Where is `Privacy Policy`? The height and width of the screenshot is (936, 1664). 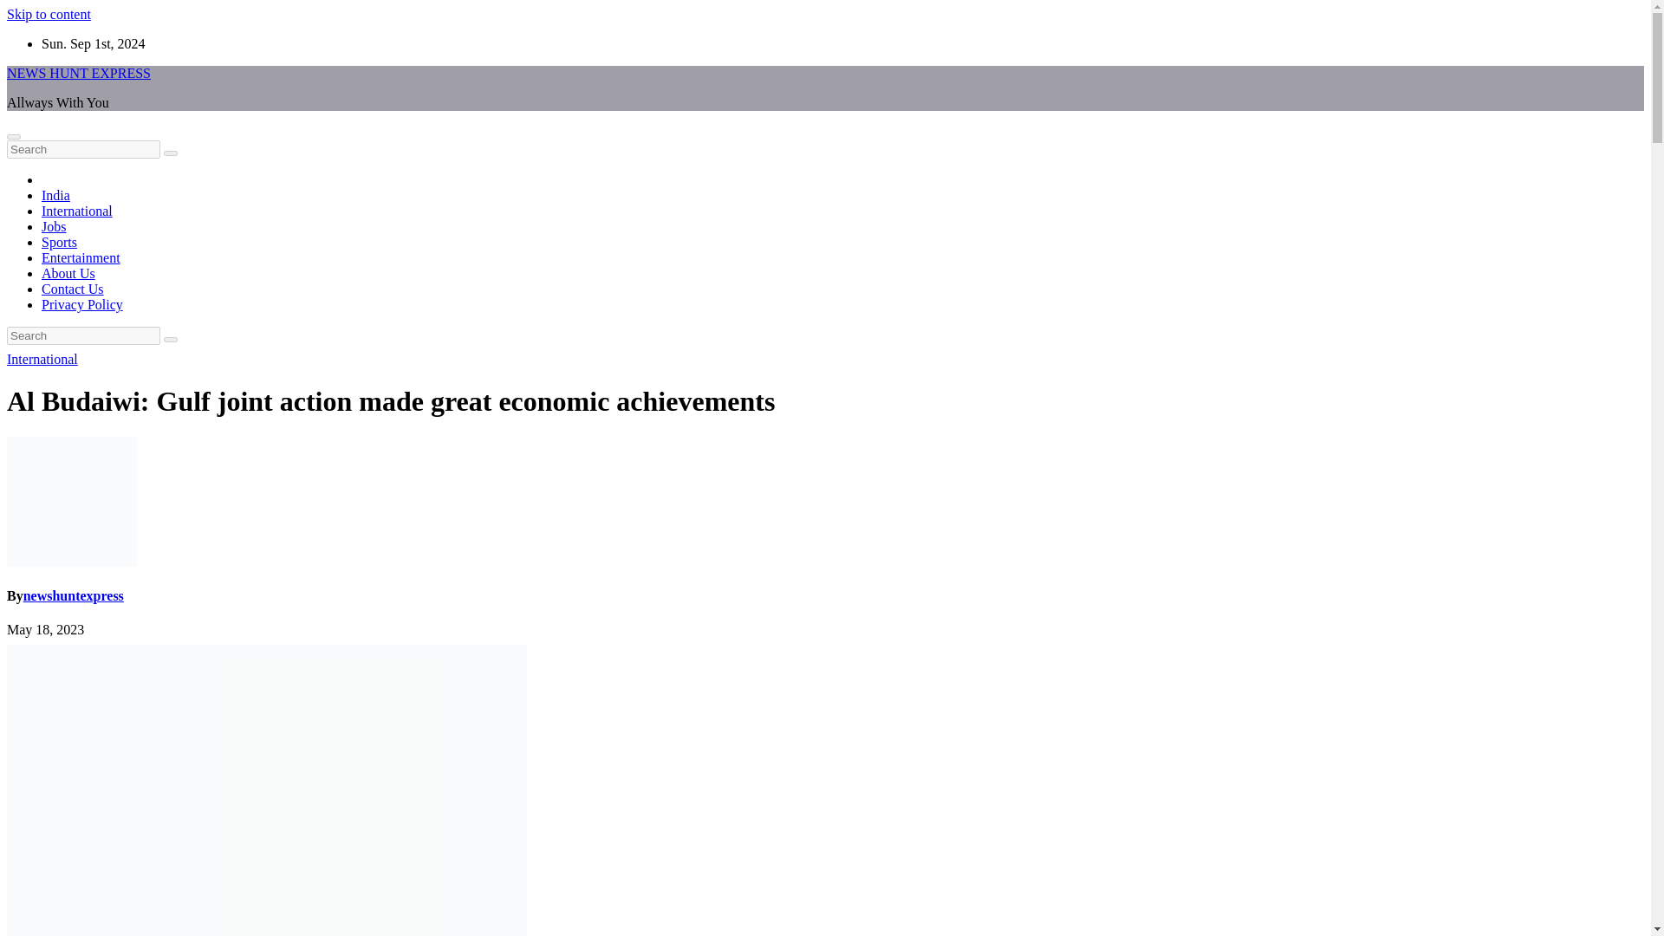 Privacy Policy is located at coordinates (82, 304).